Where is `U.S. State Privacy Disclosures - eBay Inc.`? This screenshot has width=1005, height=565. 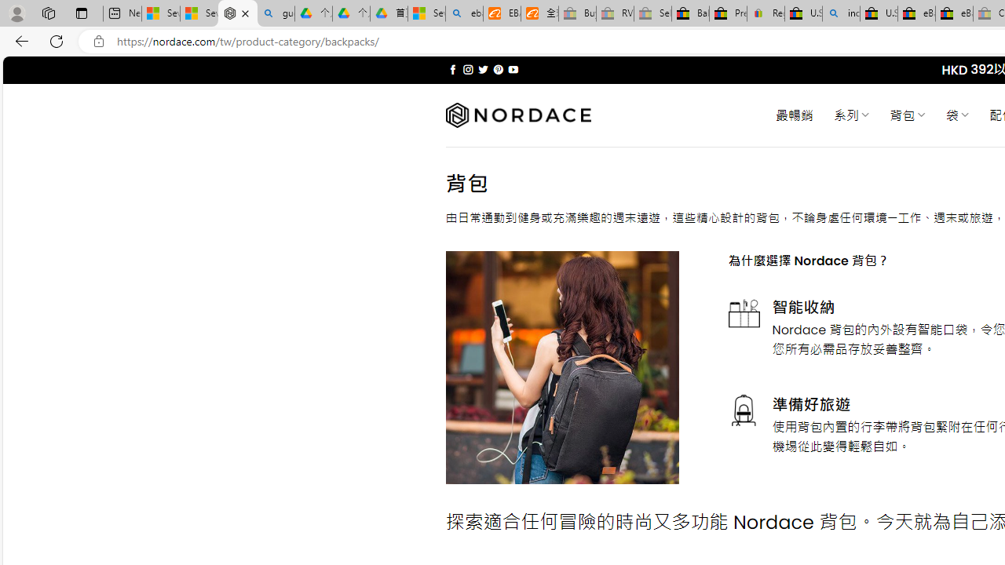
U.S. State Privacy Disclosures - eBay Inc. is located at coordinates (879, 14).